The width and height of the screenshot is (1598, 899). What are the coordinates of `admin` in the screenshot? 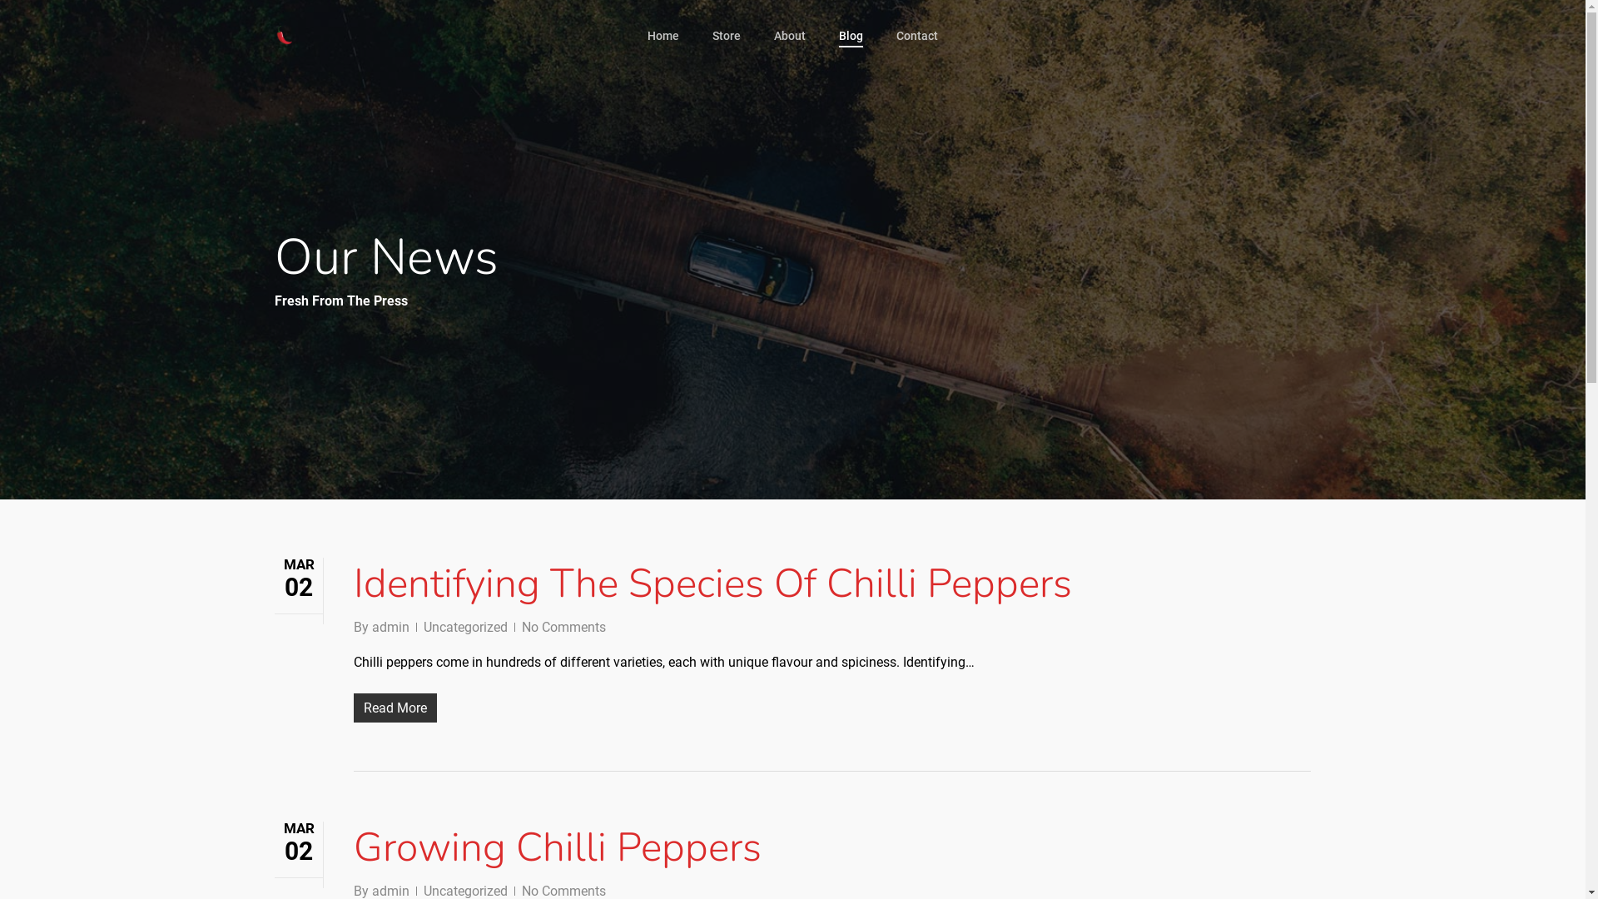 It's located at (390, 628).